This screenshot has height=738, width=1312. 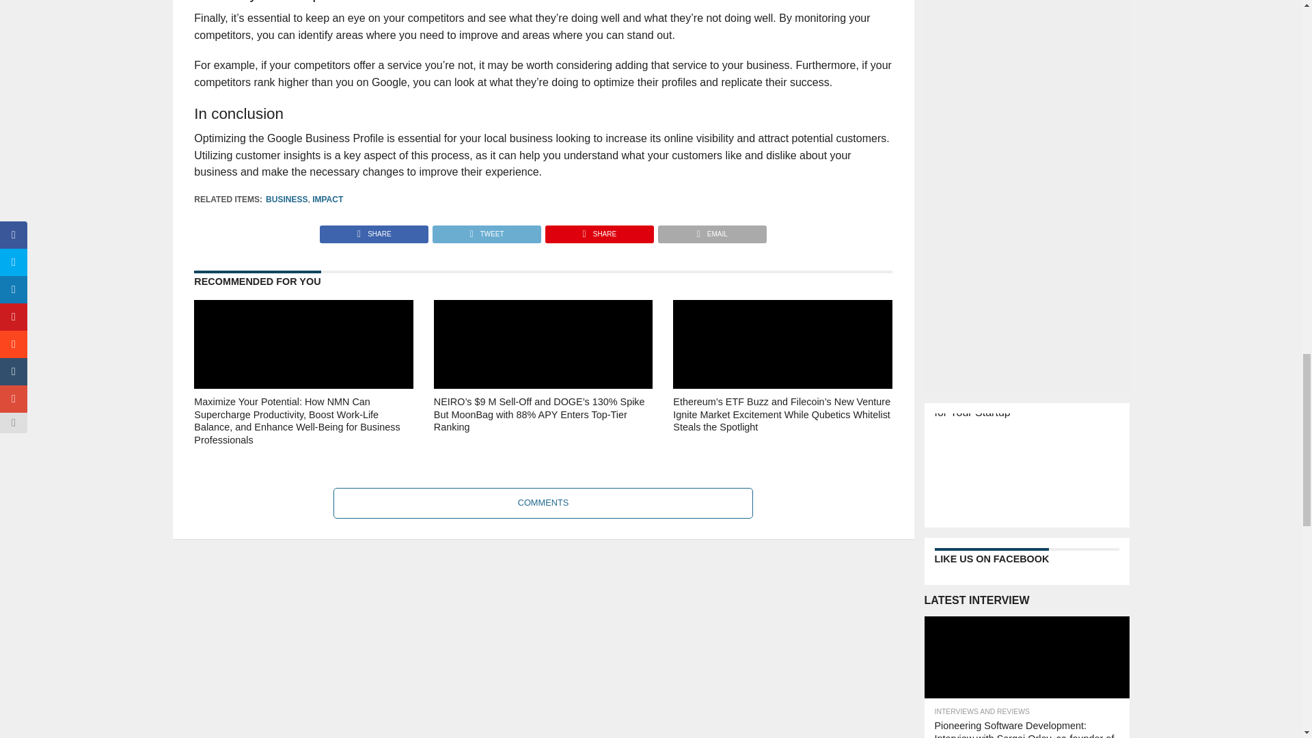 I want to click on Share on Facebook, so click(x=374, y=230).